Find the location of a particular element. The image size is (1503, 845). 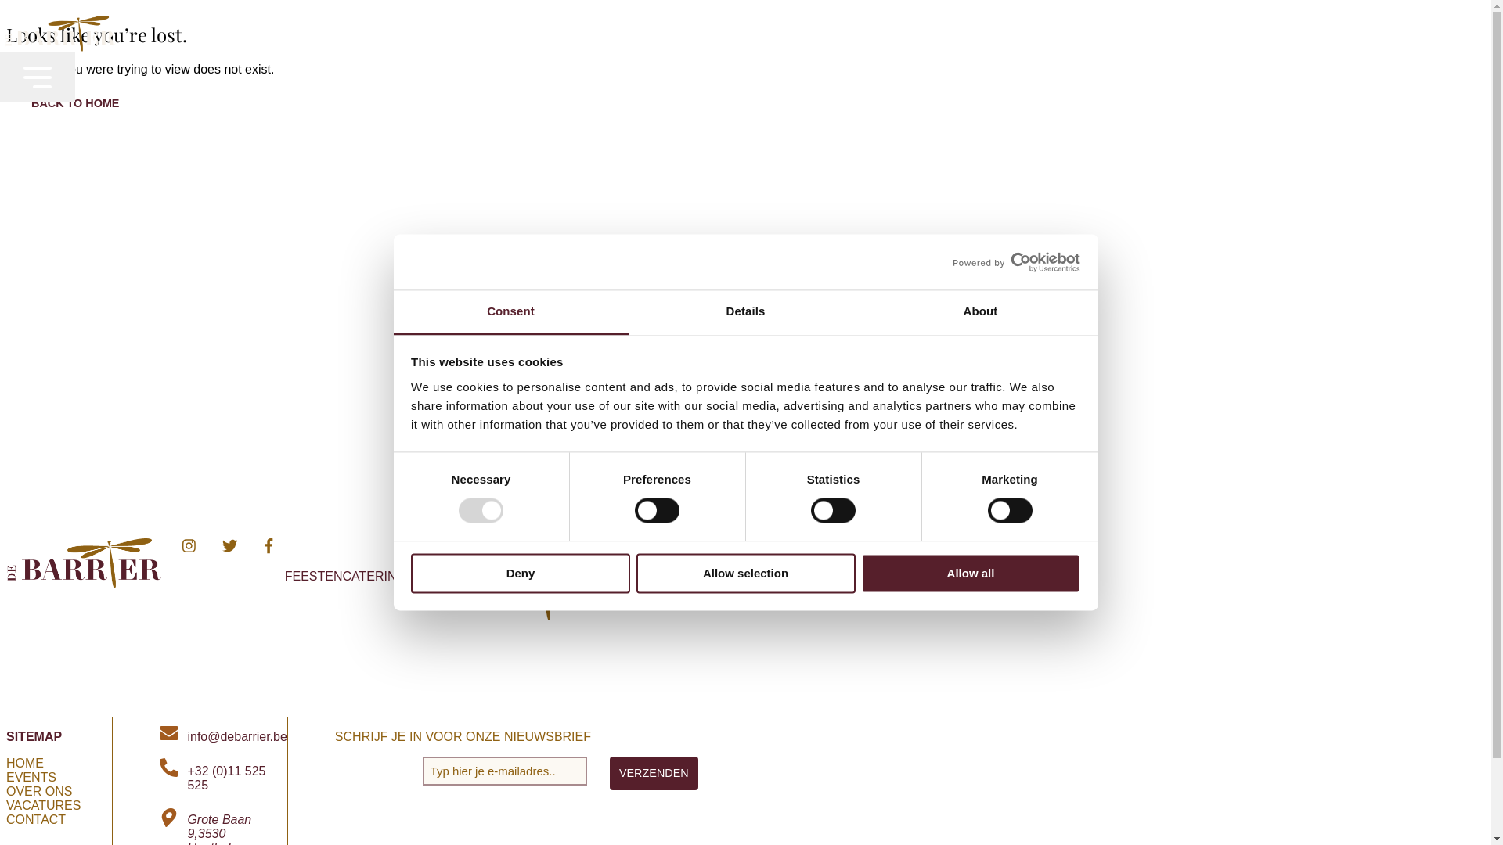

Consent is located at coordinates (510, 313).